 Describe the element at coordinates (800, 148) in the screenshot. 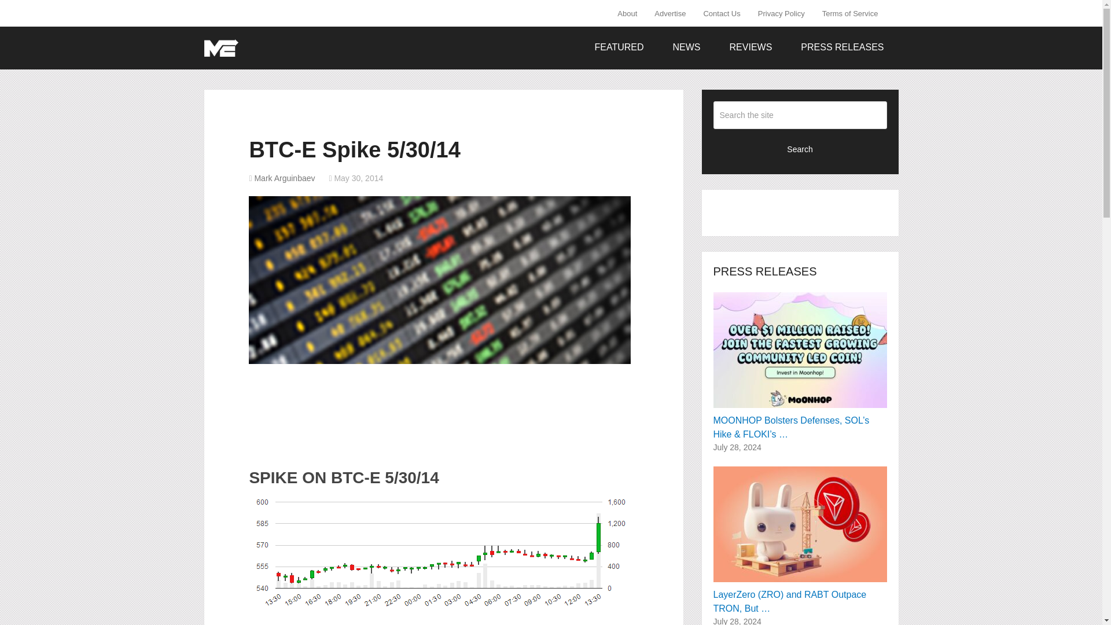

I see `Search` at that location.